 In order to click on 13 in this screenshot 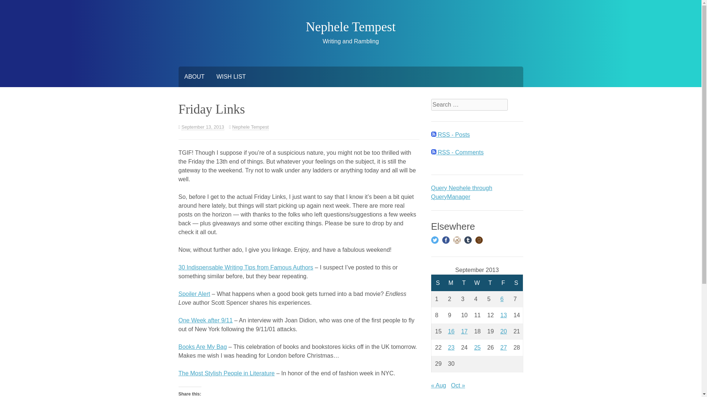, I will do `click(504, 315)`.